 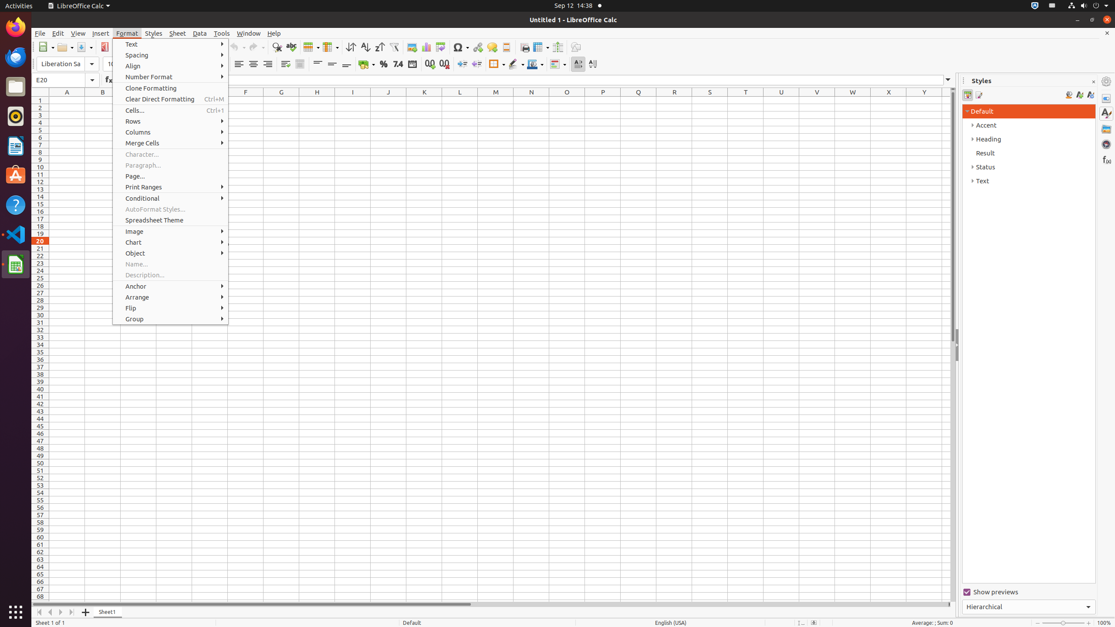 I want to click on Paragraph..., so click(x=171, y=165).